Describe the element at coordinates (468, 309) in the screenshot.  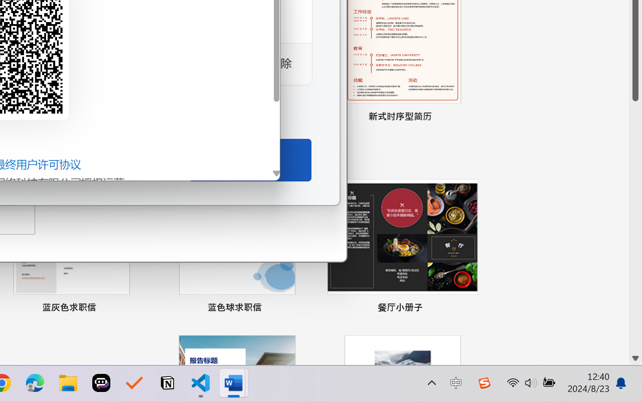
I see `Pin to list` at that location.